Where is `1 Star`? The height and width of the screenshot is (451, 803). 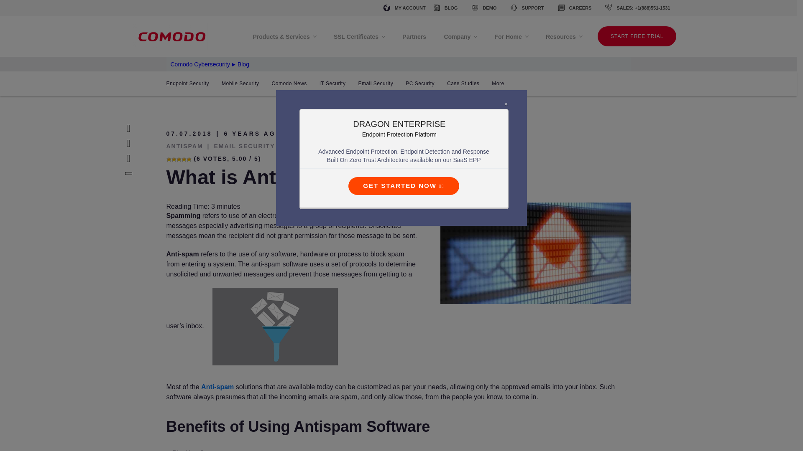 1 Star is located at coordinates (169, 159).